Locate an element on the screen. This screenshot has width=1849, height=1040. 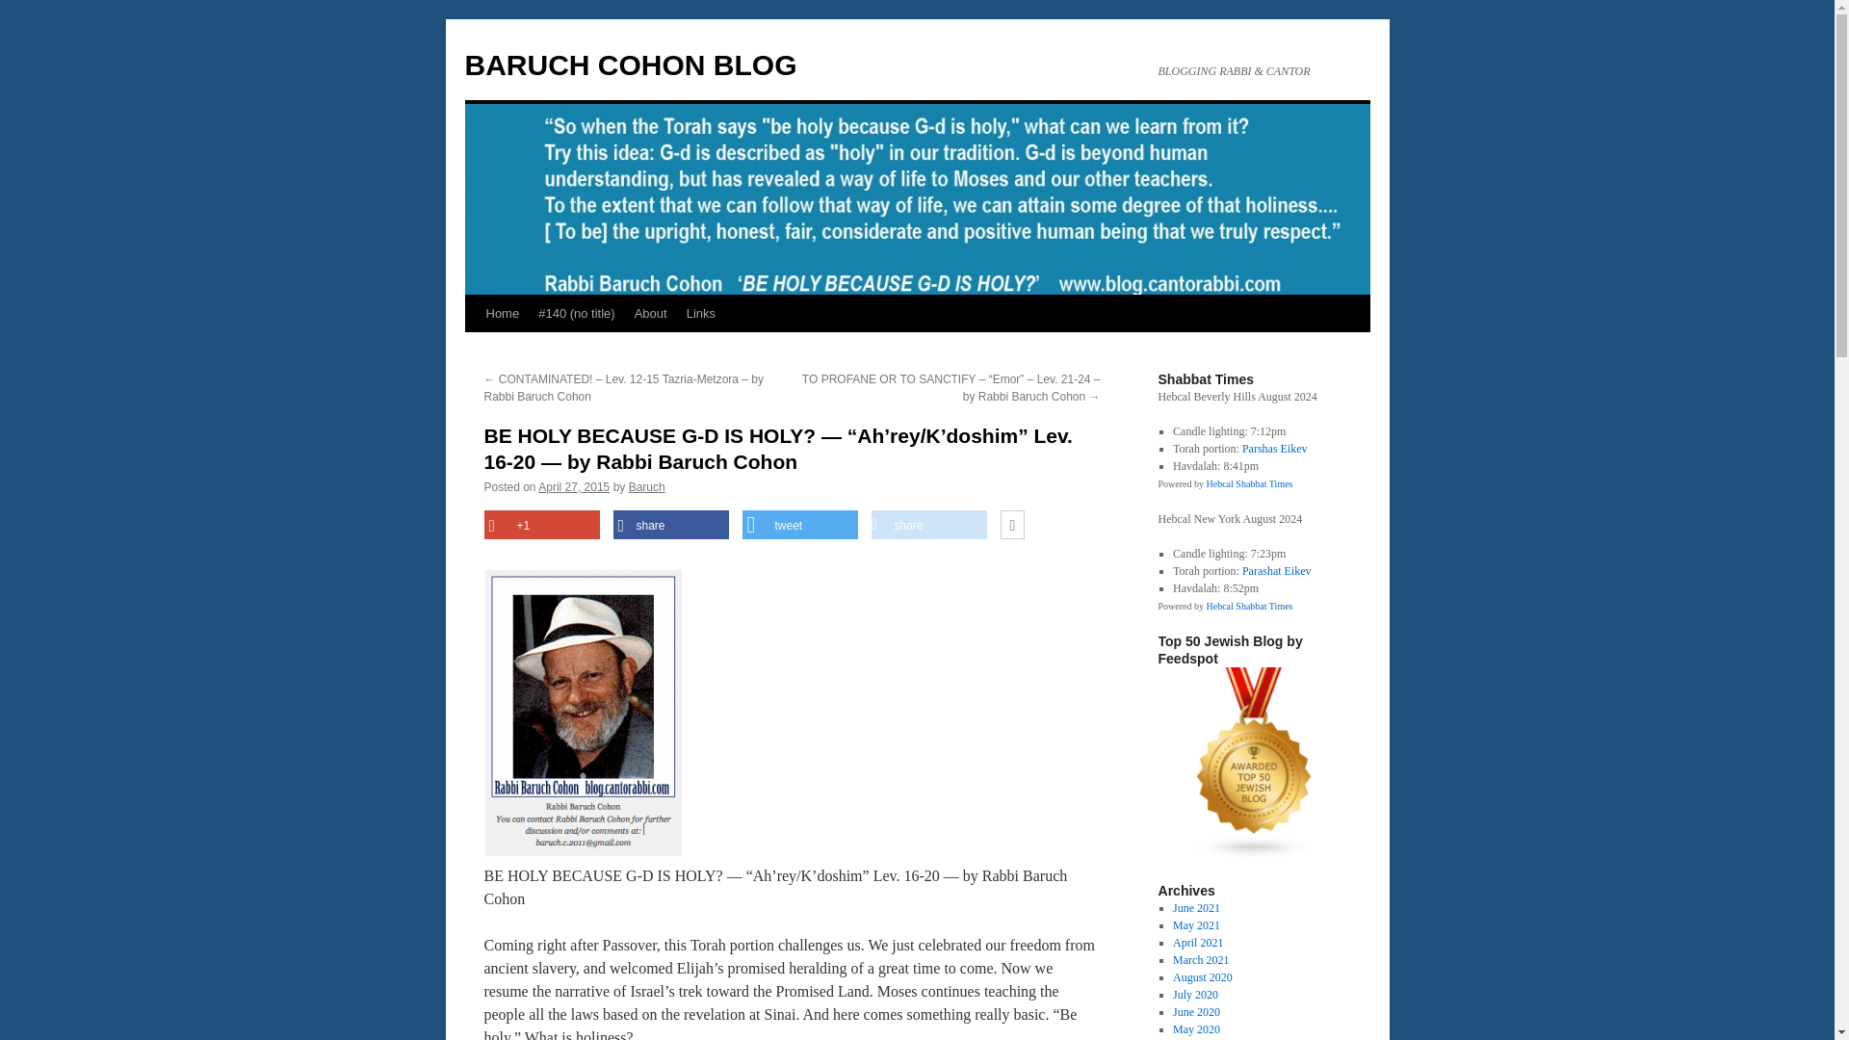
Hebcal Shabbat Times is located at coordinates (1248, 607).